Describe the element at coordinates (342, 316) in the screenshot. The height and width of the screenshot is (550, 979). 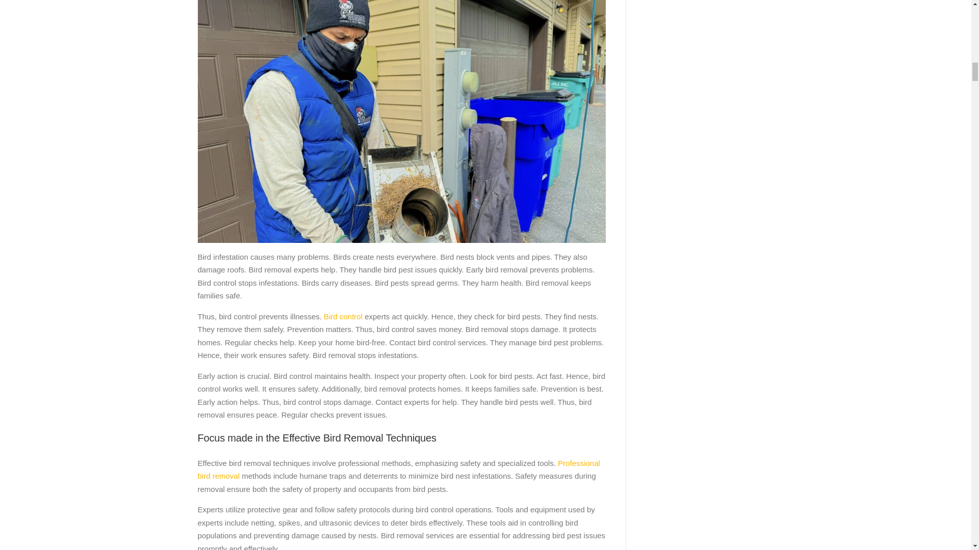
I see `Bird control` at that location.